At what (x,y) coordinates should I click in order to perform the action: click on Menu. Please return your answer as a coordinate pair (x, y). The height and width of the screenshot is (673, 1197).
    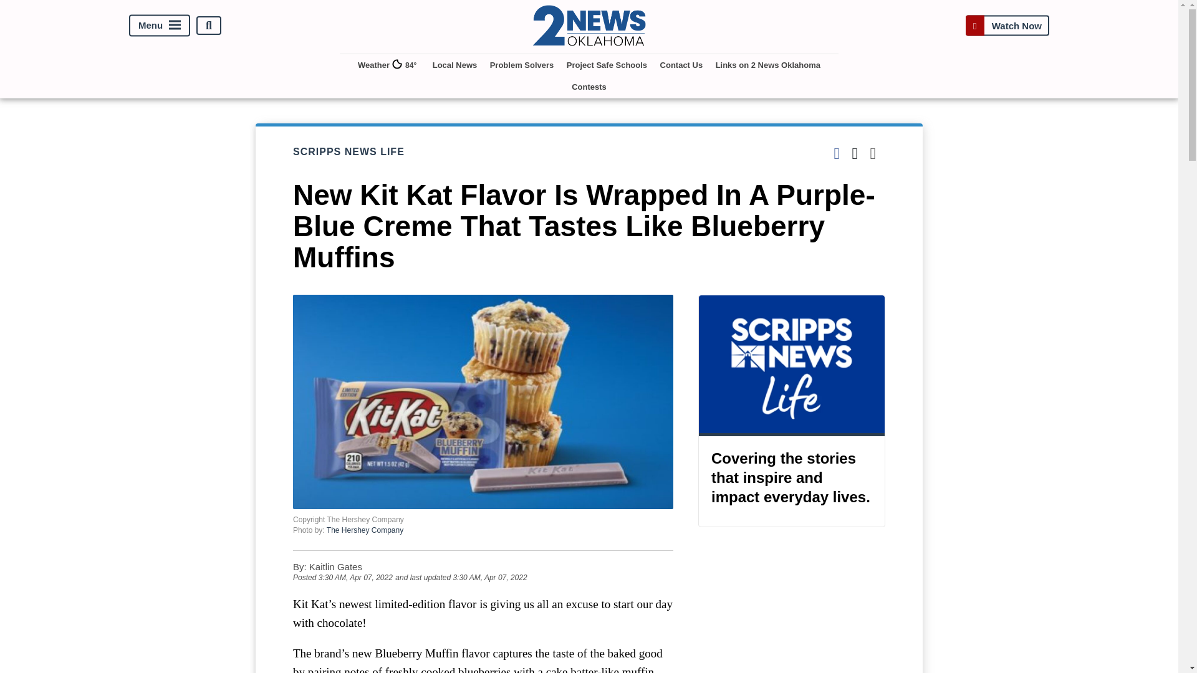
    Looking at the image, I should click on (160, 26).